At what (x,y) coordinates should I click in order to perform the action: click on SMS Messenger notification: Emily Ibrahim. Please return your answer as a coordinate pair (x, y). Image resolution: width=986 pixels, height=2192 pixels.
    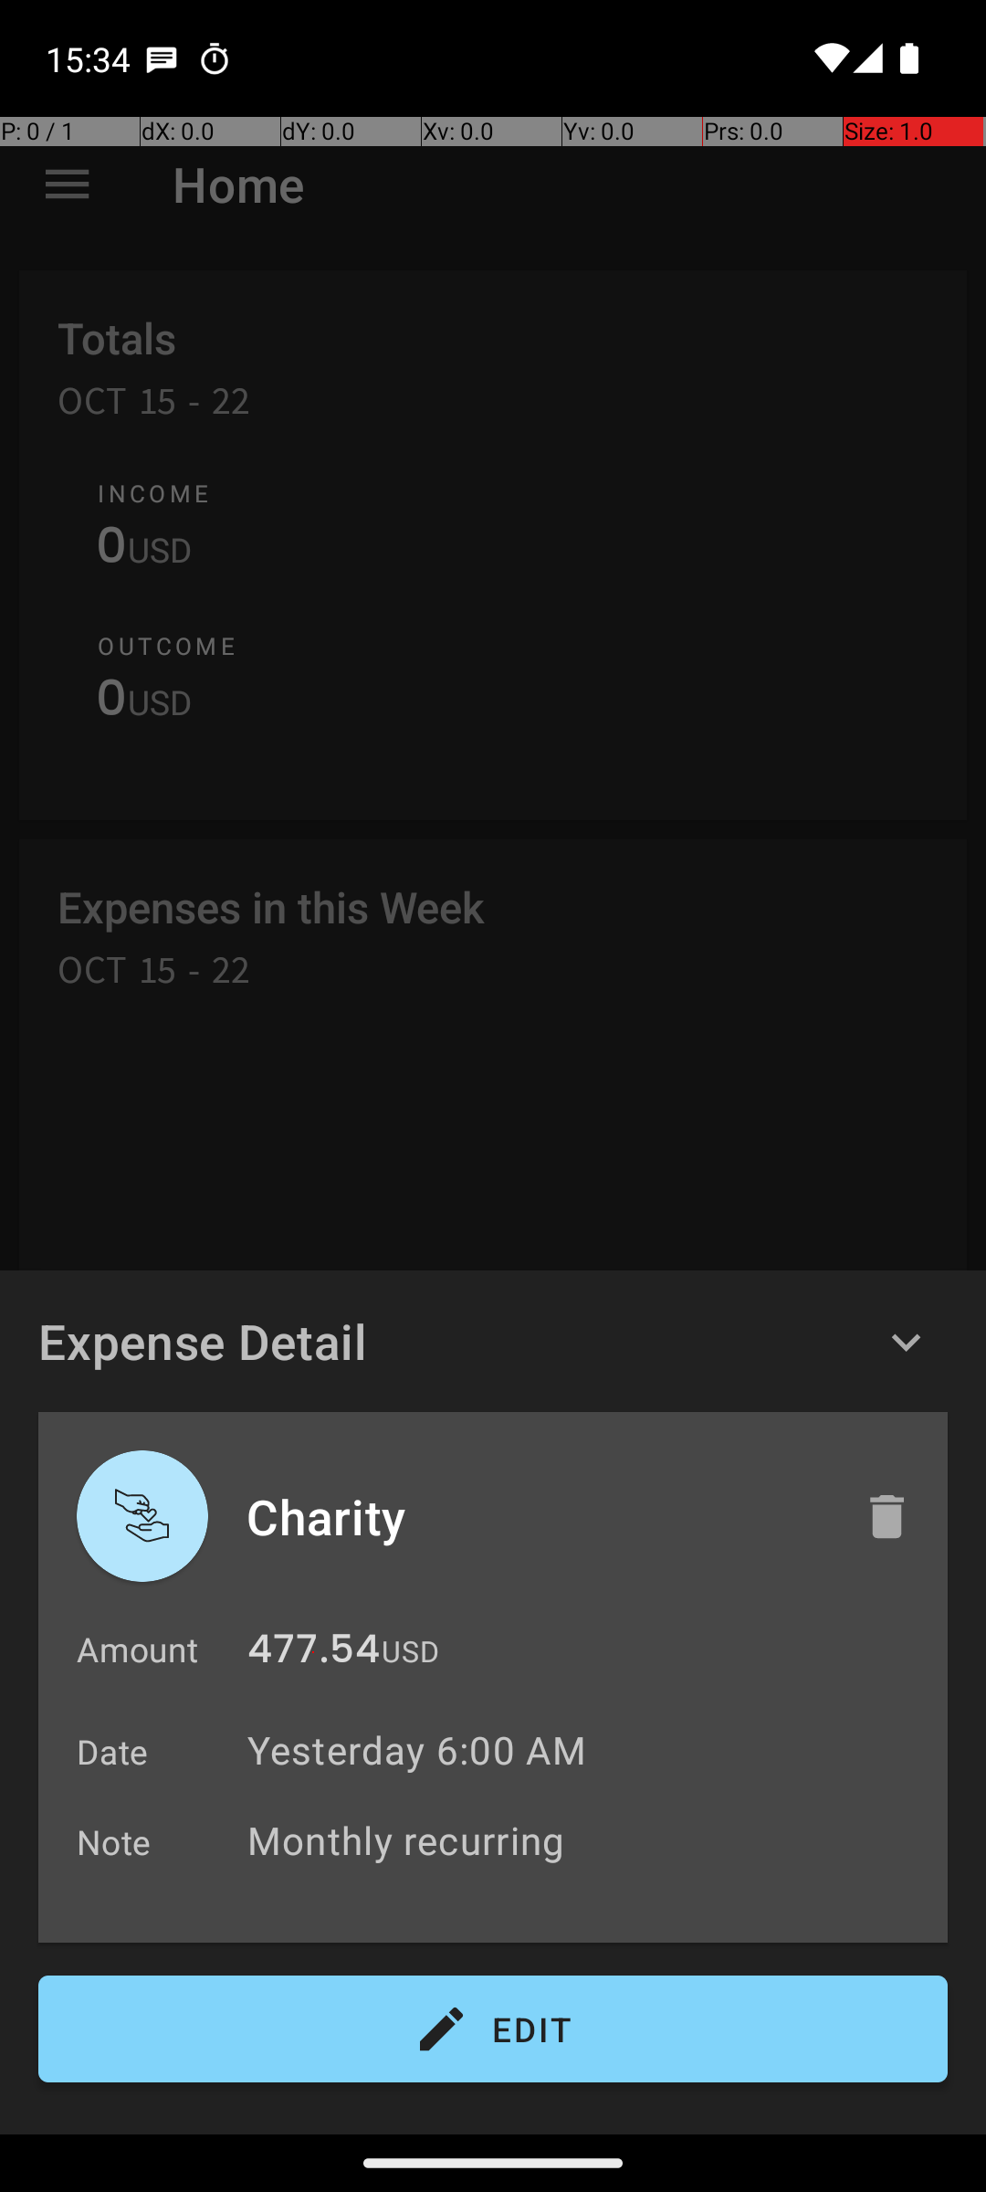
    Looking at the image, I should click on (162, 58).